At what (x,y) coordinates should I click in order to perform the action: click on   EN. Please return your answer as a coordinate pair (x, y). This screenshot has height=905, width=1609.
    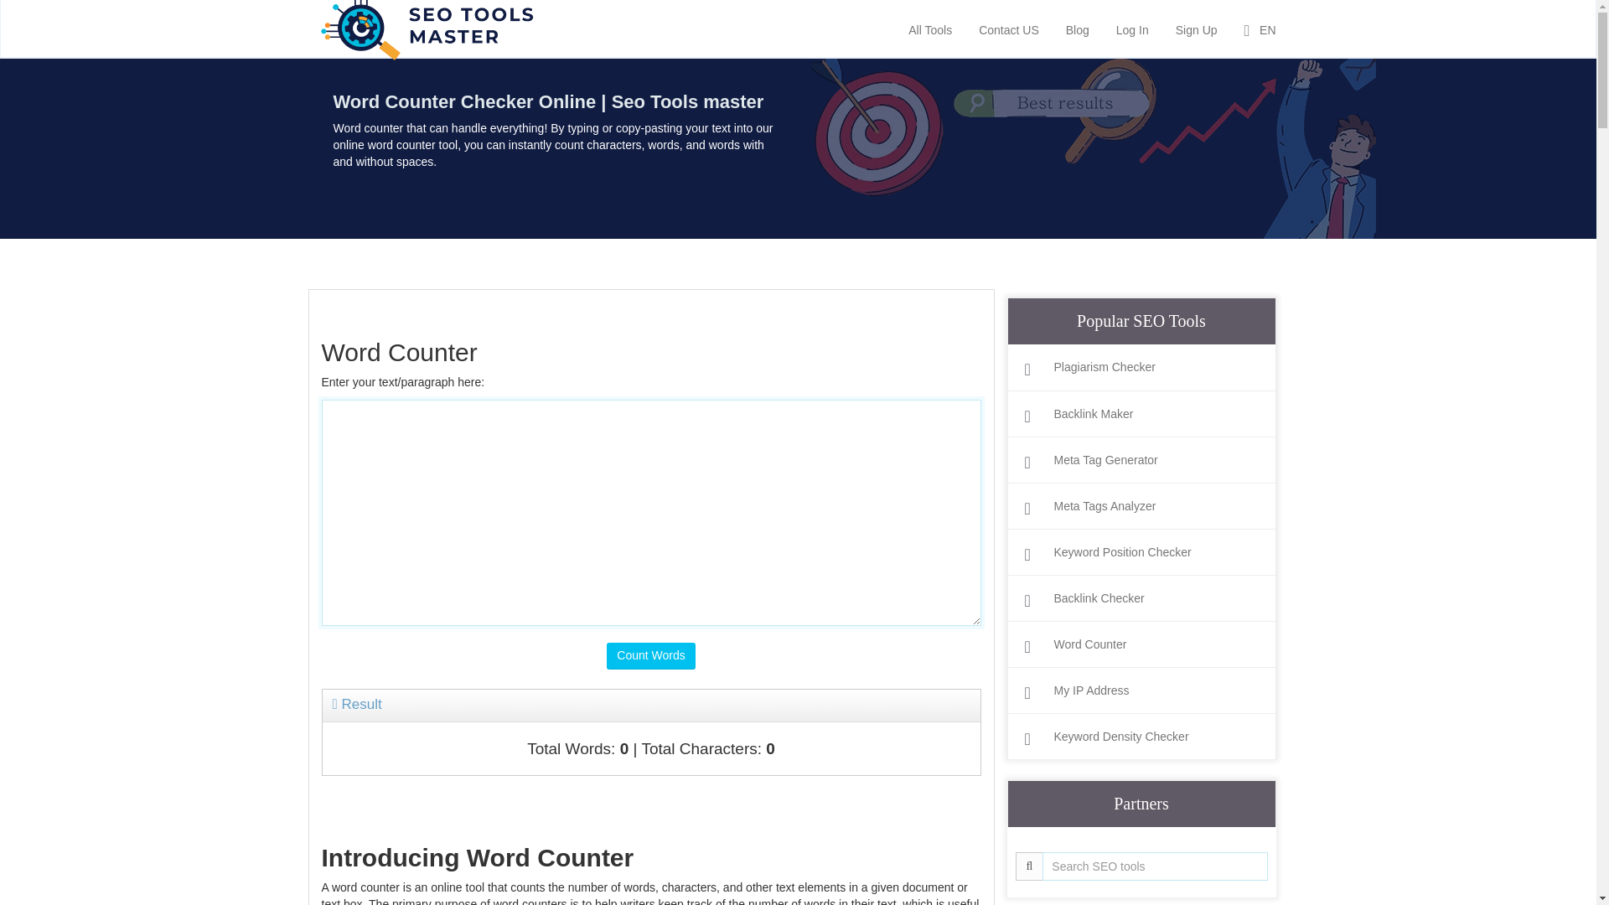
    Looking at the image, I should click on (1260, 28).